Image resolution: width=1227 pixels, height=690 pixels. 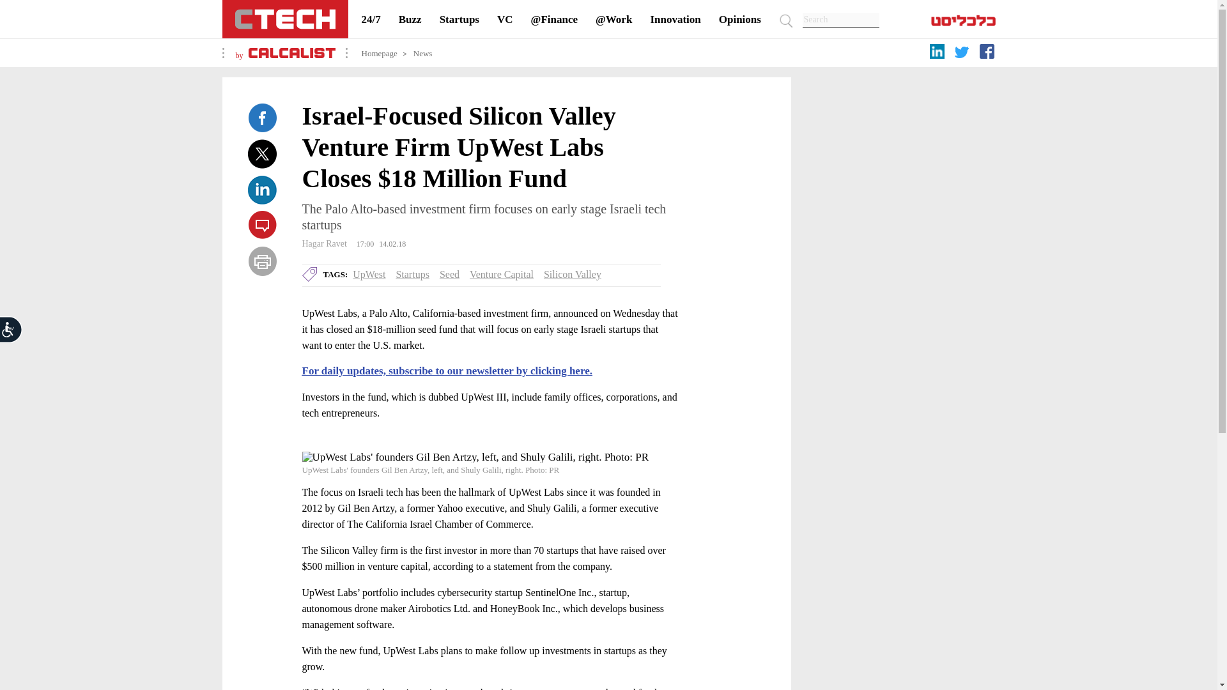 I want to click on Print, so click(x=262, y=261).